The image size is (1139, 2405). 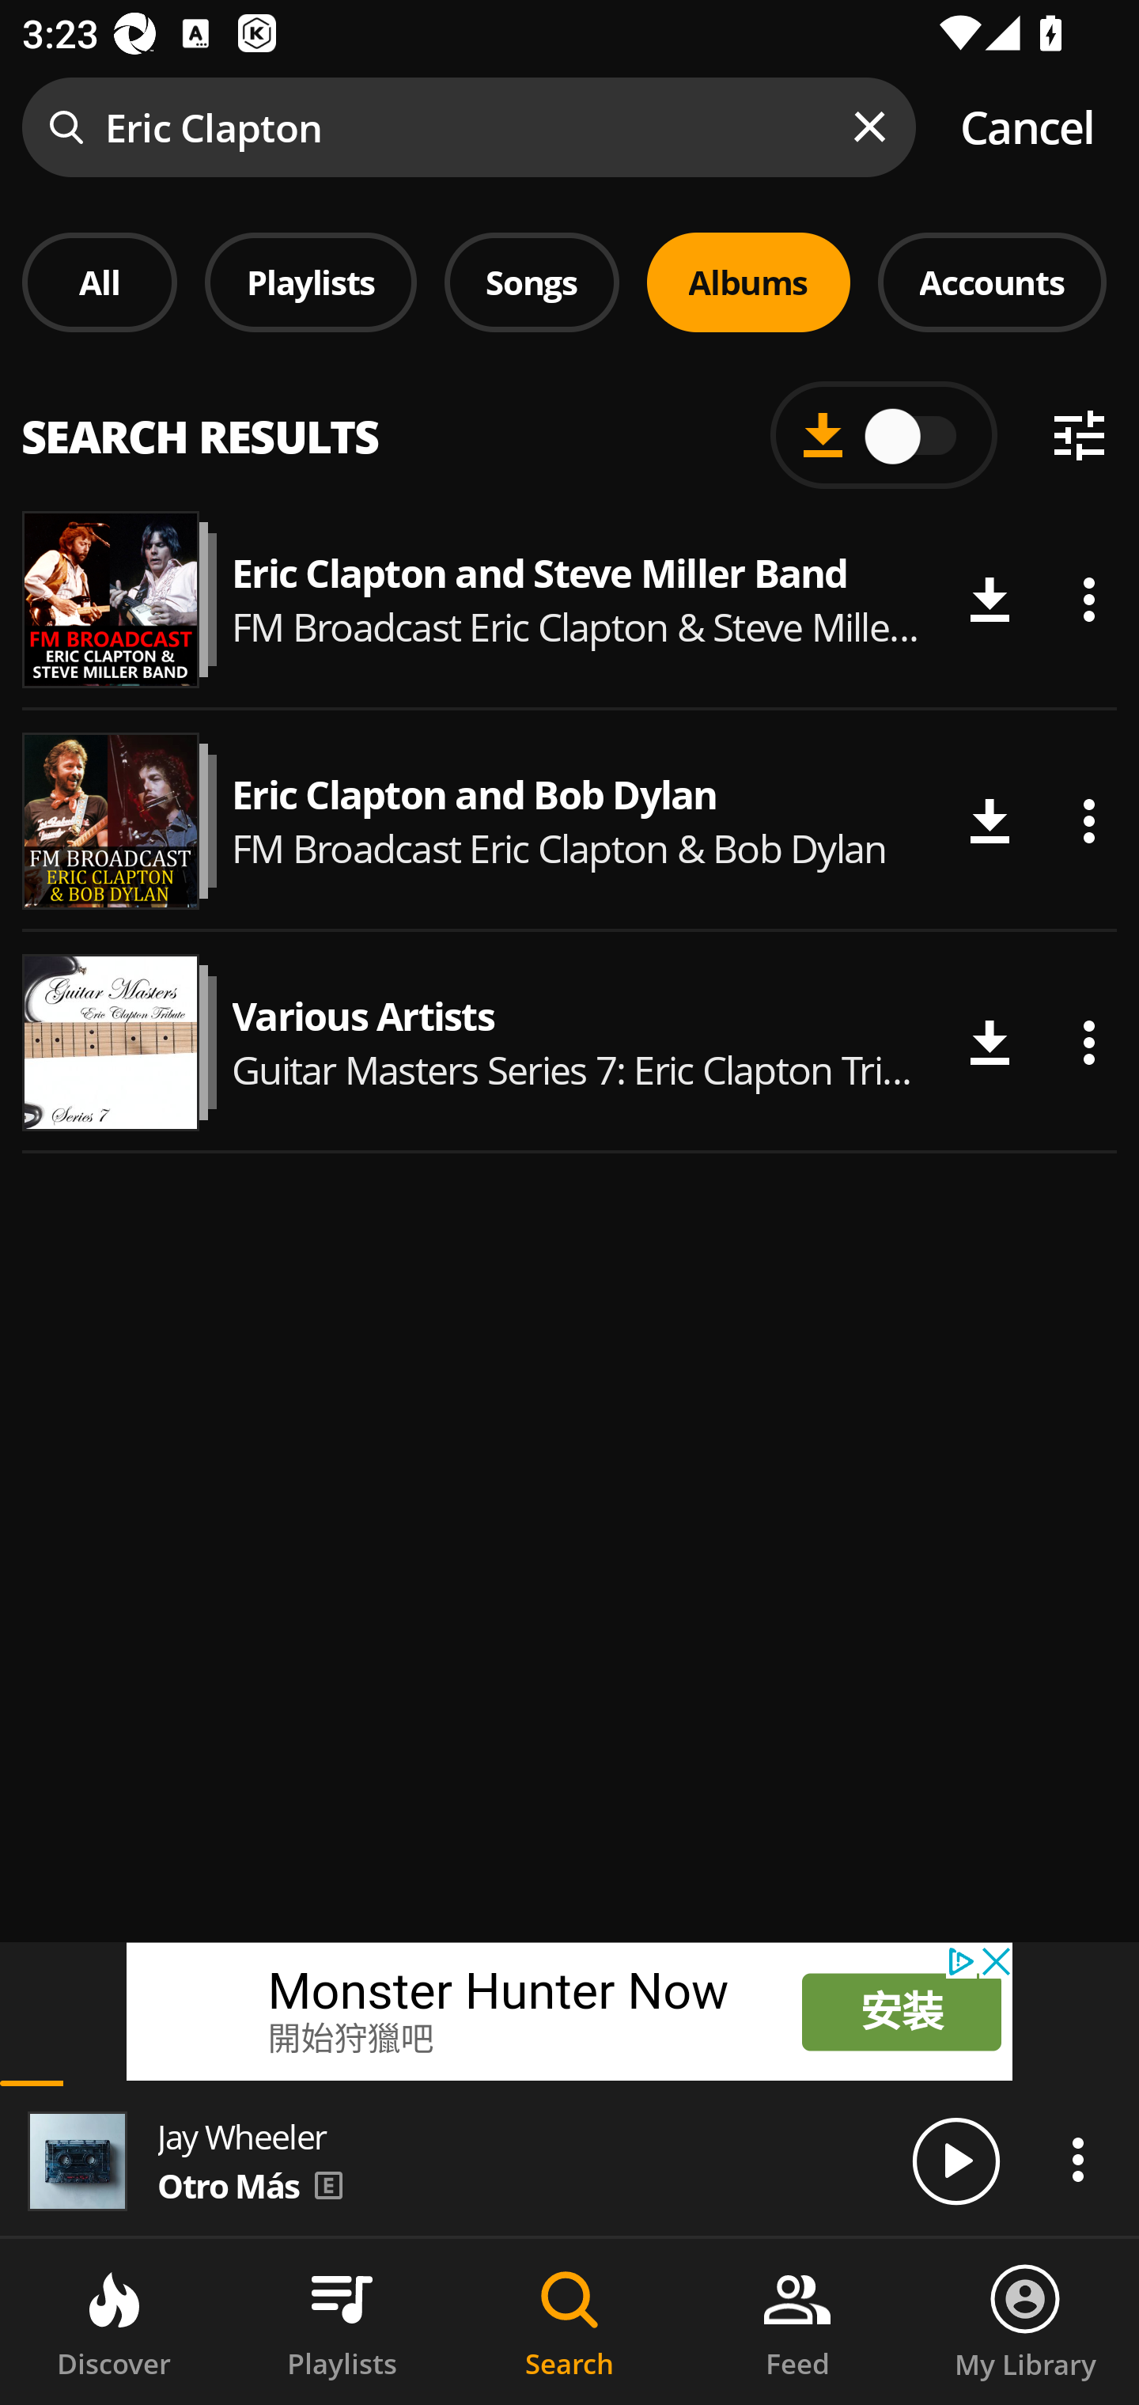 What do you see at coordinates (569, 127) in the screenshot?
I see `Eric Clapton Cancel` at bounding box center [569, 127].